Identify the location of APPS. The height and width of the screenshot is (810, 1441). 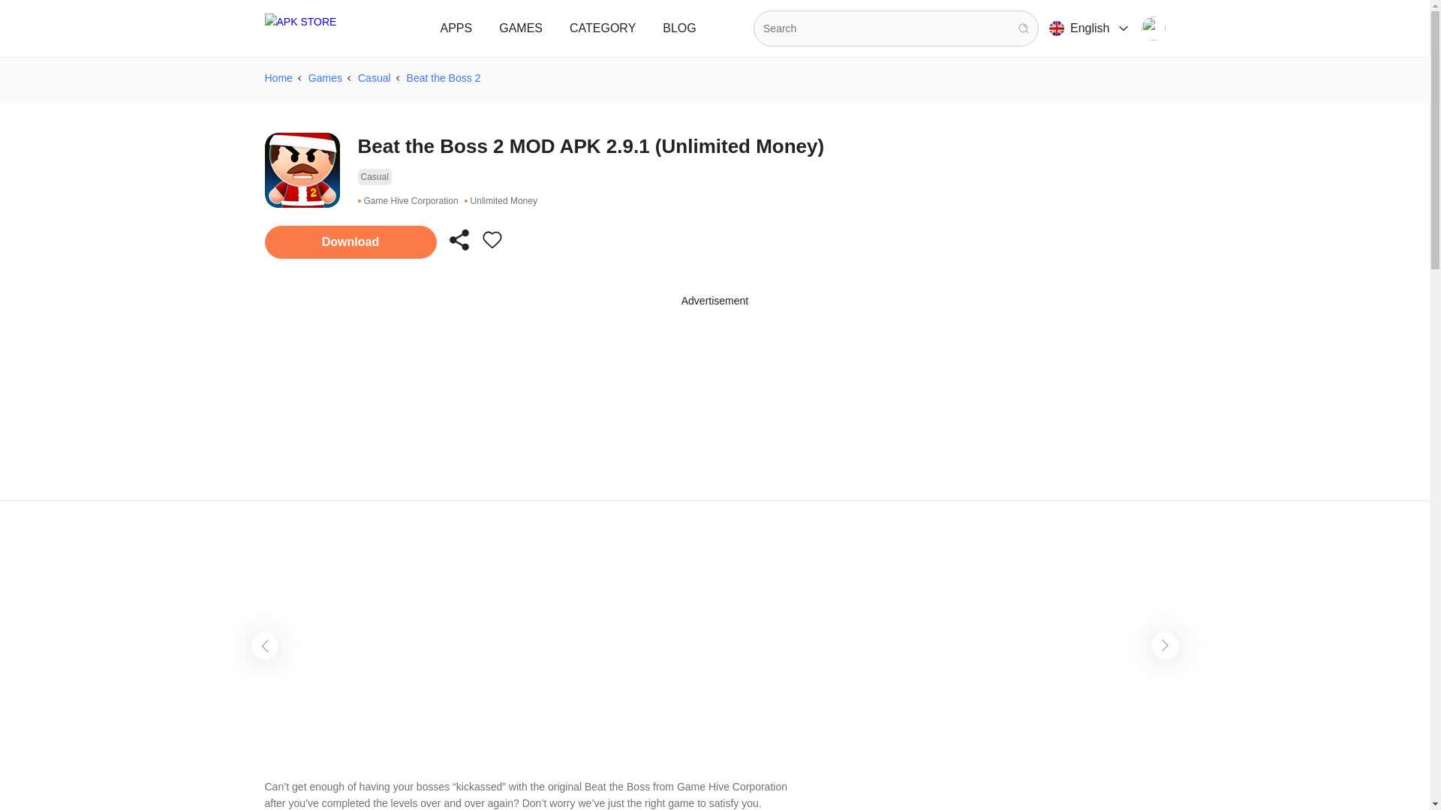
(456, 28).